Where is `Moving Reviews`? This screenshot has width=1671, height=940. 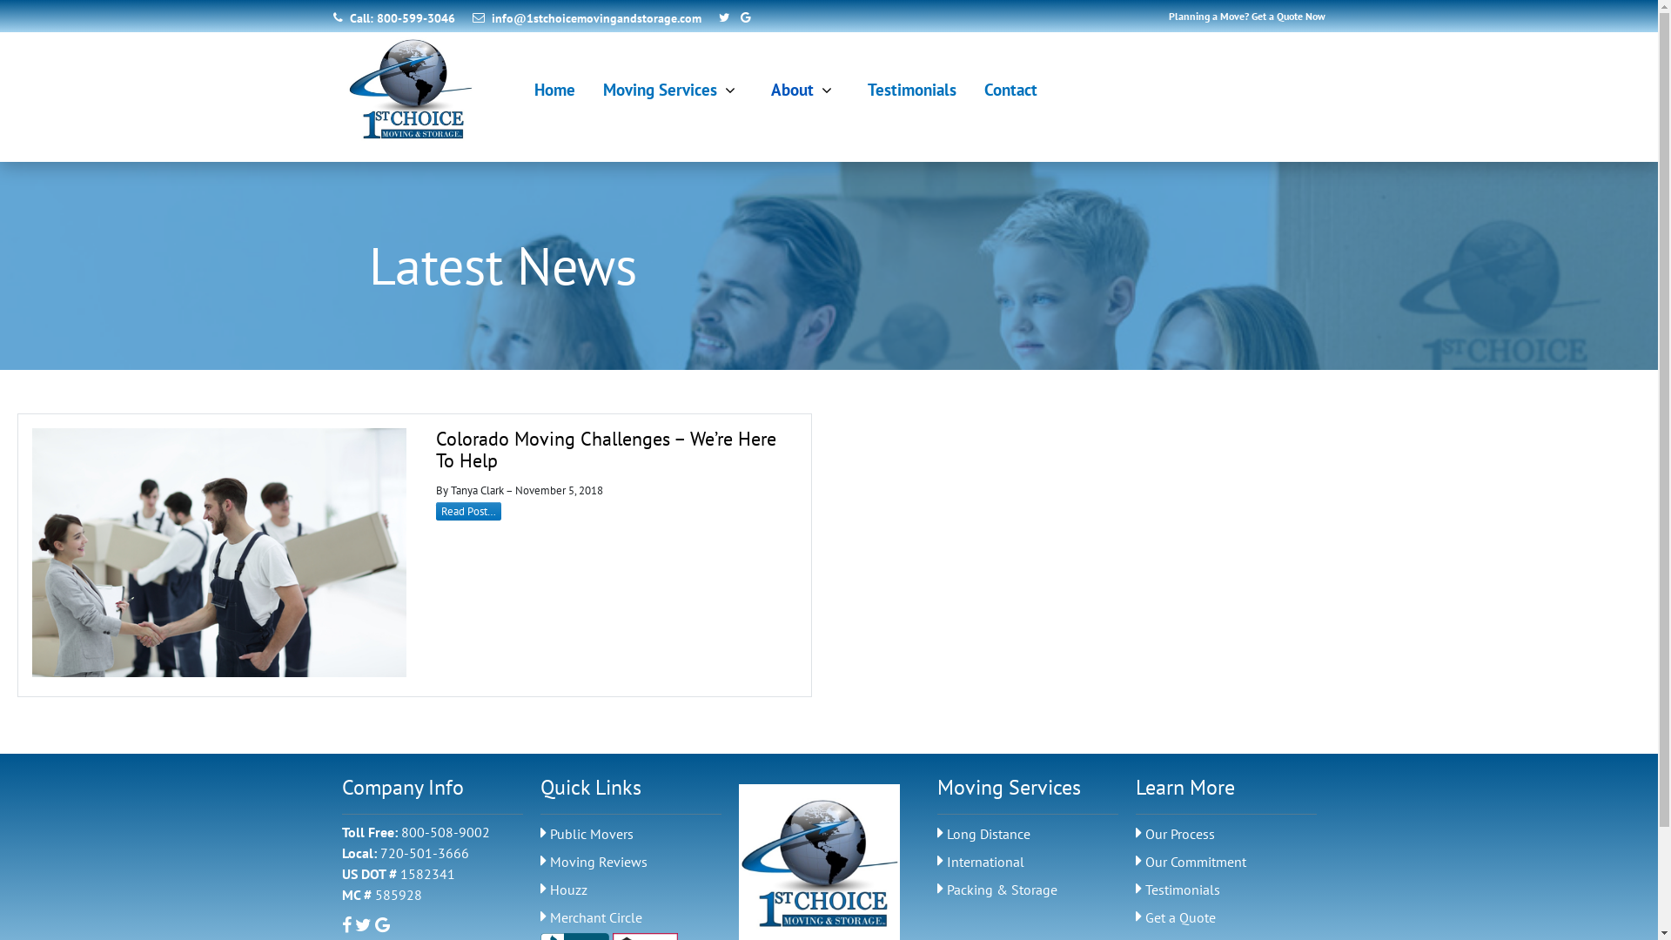 Moving Reviews is located at coordinates (630, 863).